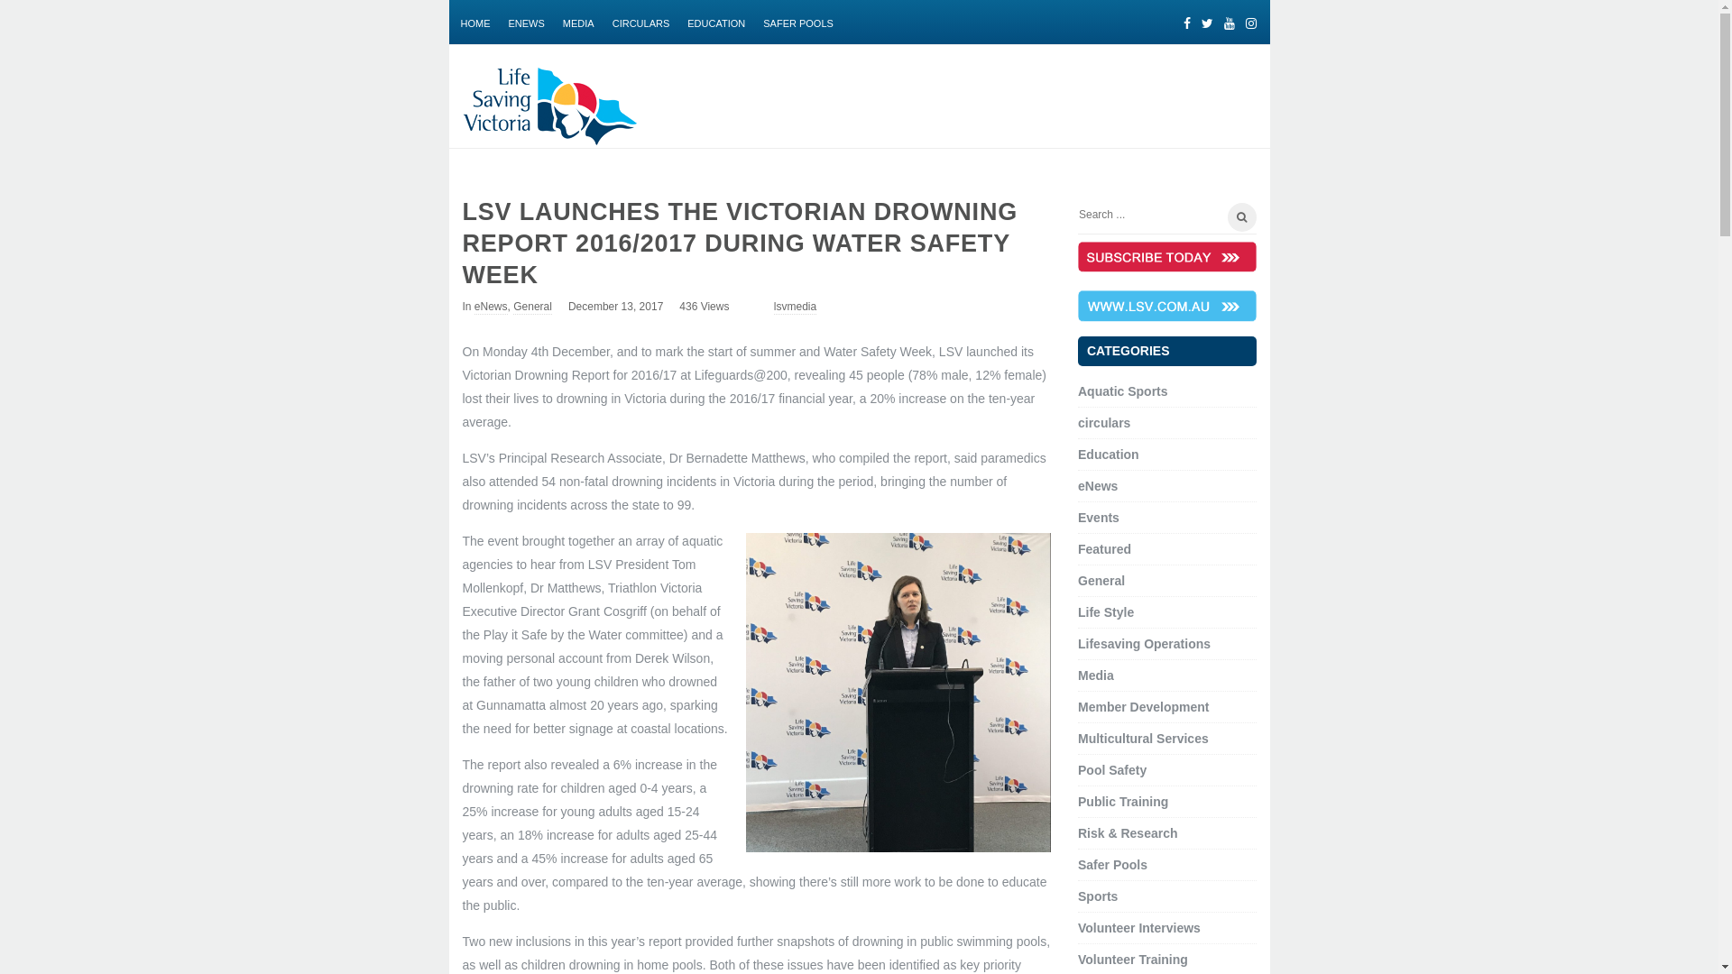 Image resolution: width=1732 pixels, height=974 pixels. What do you see at coordinates (1123, 802) in the screenshot?
I see `Public Training` at bounding box center [1123, 802].